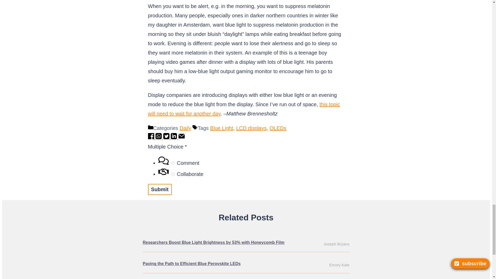 The height and width of the screenshot is (279, 496). Describe the element at coordinates (185, 128) in the screenshot. I see `Daily` at that location.